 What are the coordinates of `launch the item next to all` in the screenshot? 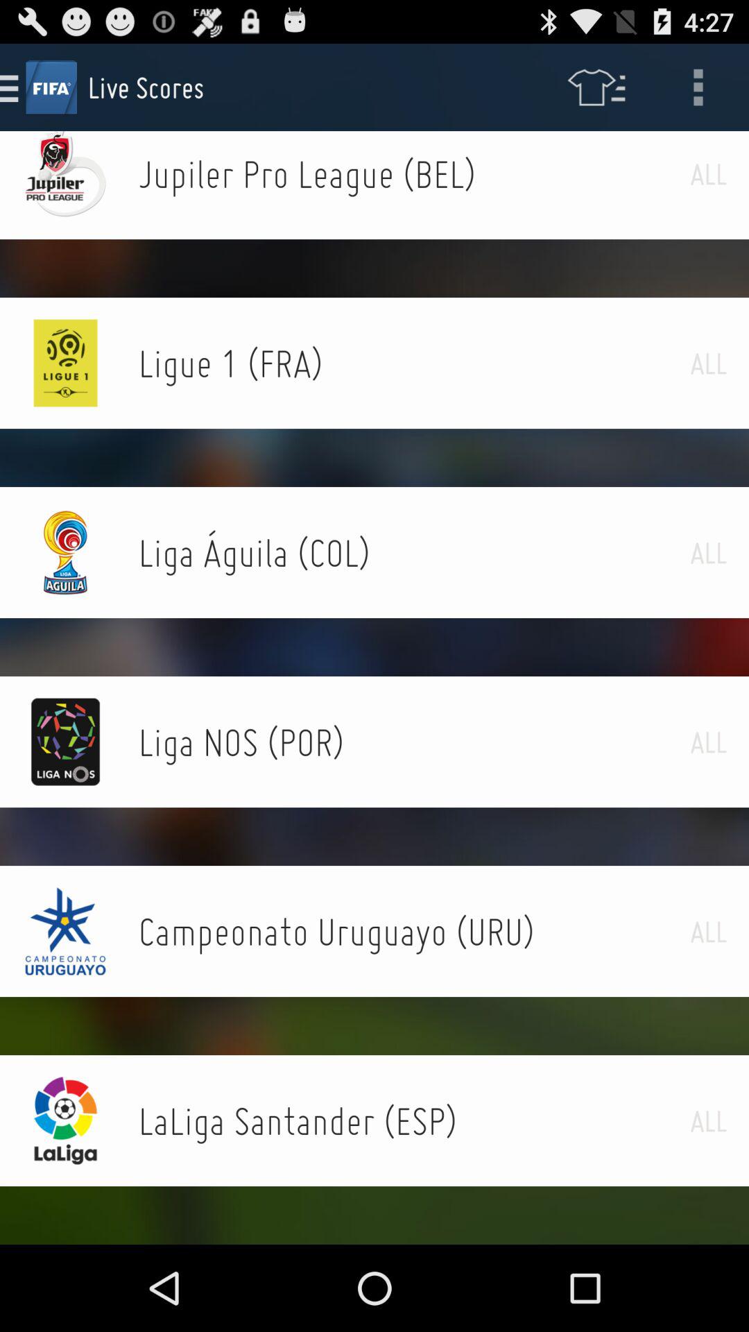 It's located at (414, 173).